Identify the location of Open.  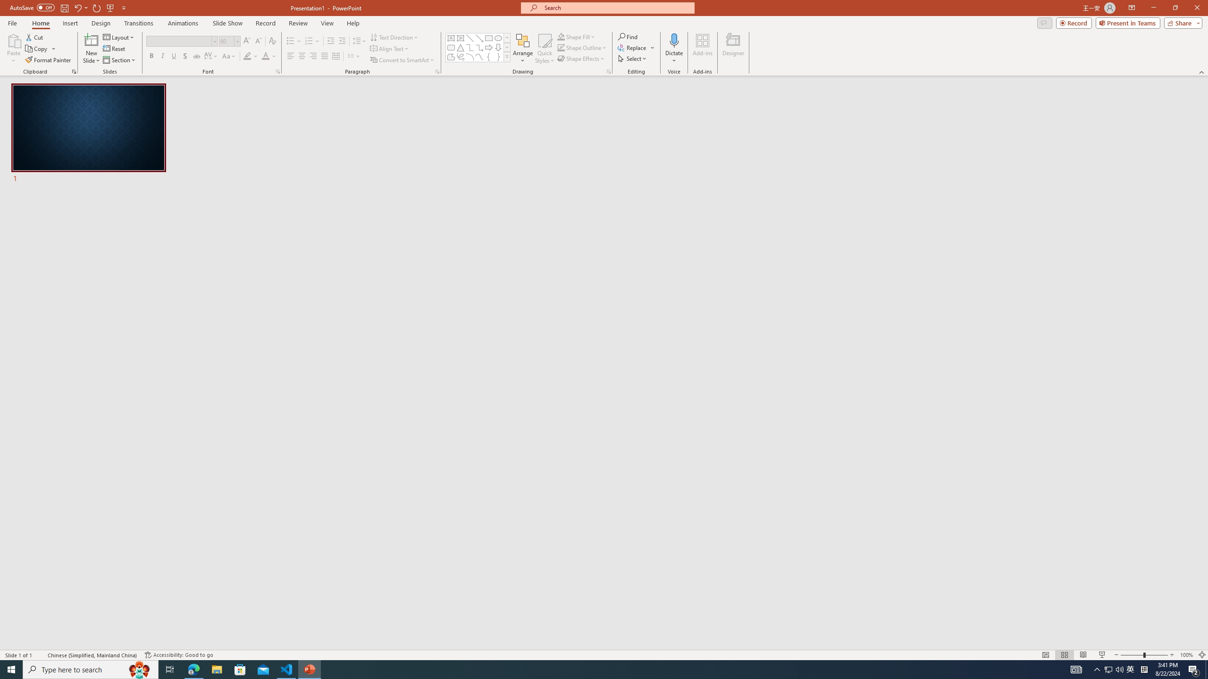
(237, 41).